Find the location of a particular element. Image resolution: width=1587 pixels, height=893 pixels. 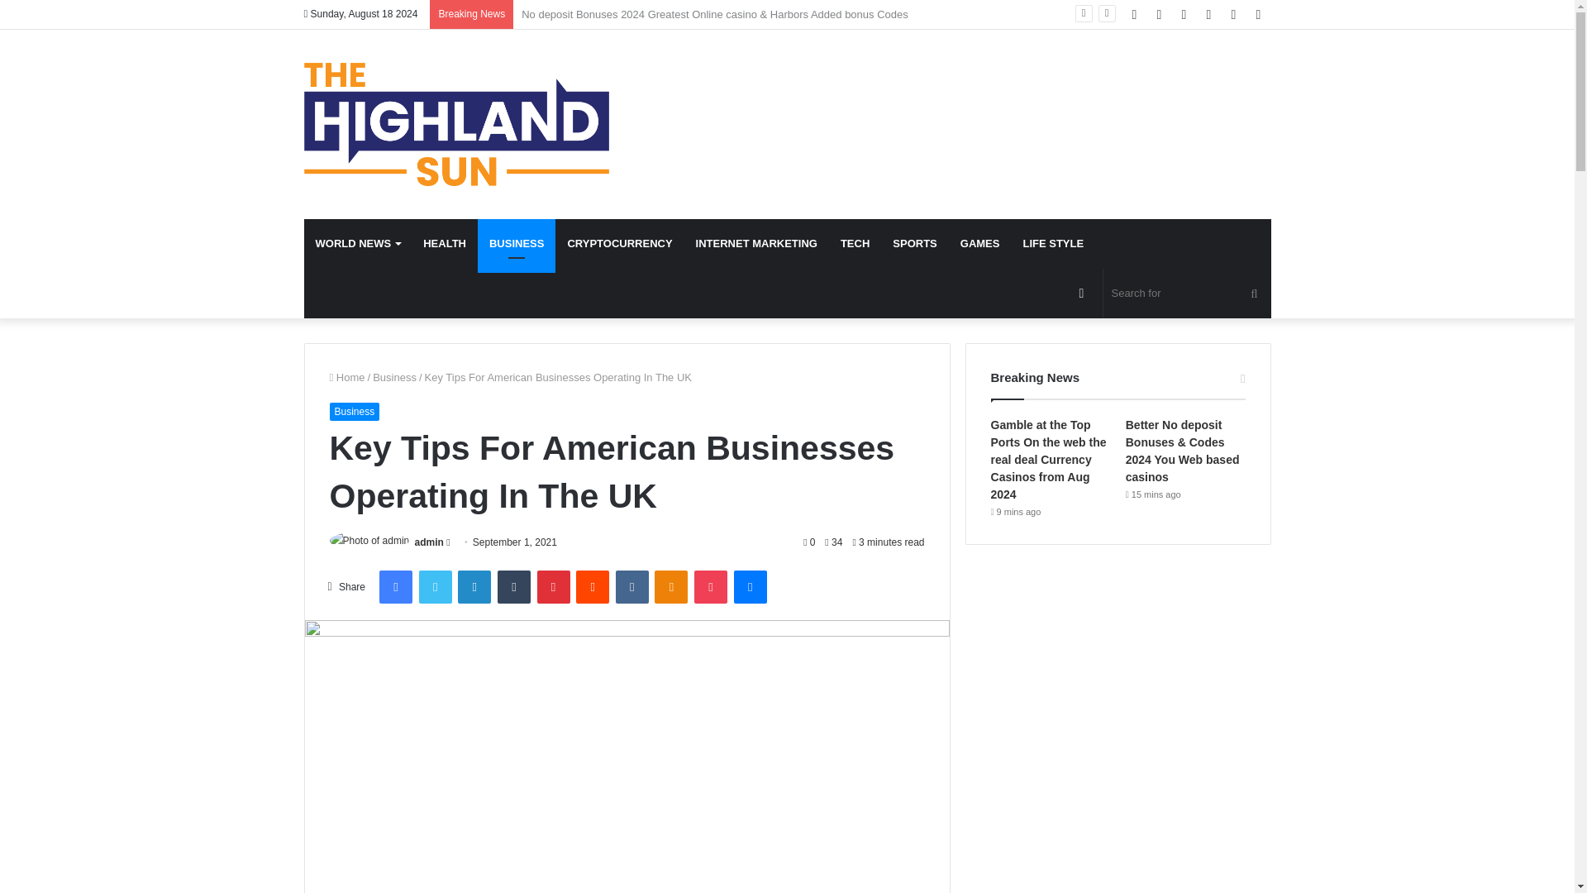

Reddit is located at coordinates (592, 587).